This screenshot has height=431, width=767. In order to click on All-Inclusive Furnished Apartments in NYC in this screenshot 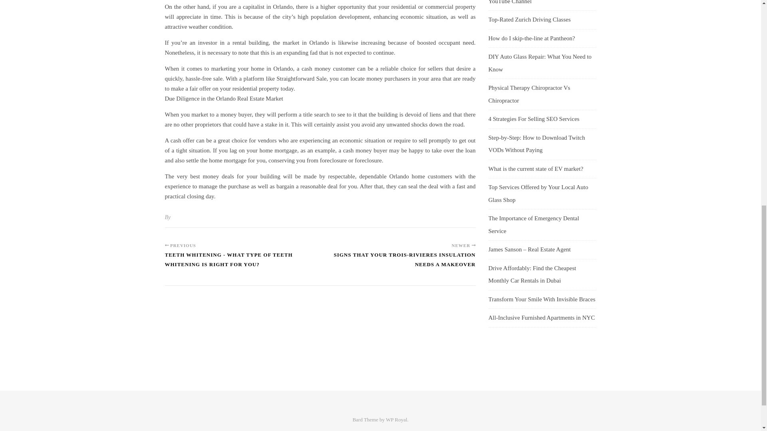, I will do `click(541, 318)`.